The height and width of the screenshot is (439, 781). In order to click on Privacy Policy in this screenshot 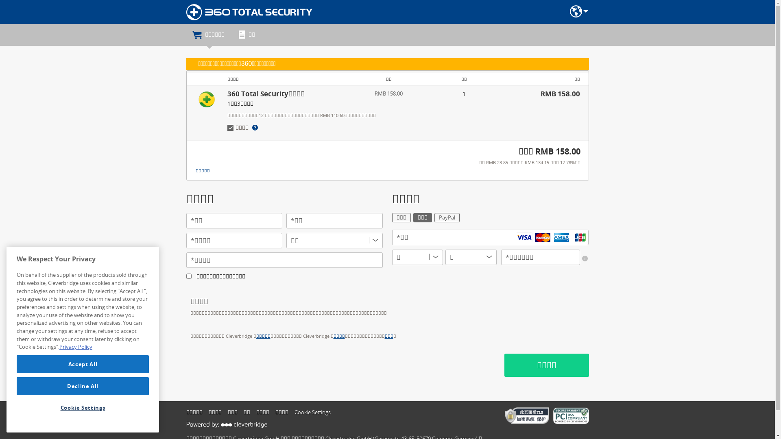, I will do `click(76, 347)`.